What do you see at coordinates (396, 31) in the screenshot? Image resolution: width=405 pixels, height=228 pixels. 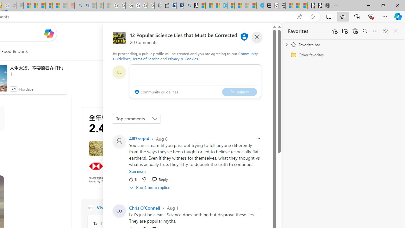 I see `Close favorites` at bounding box center [396, 31].